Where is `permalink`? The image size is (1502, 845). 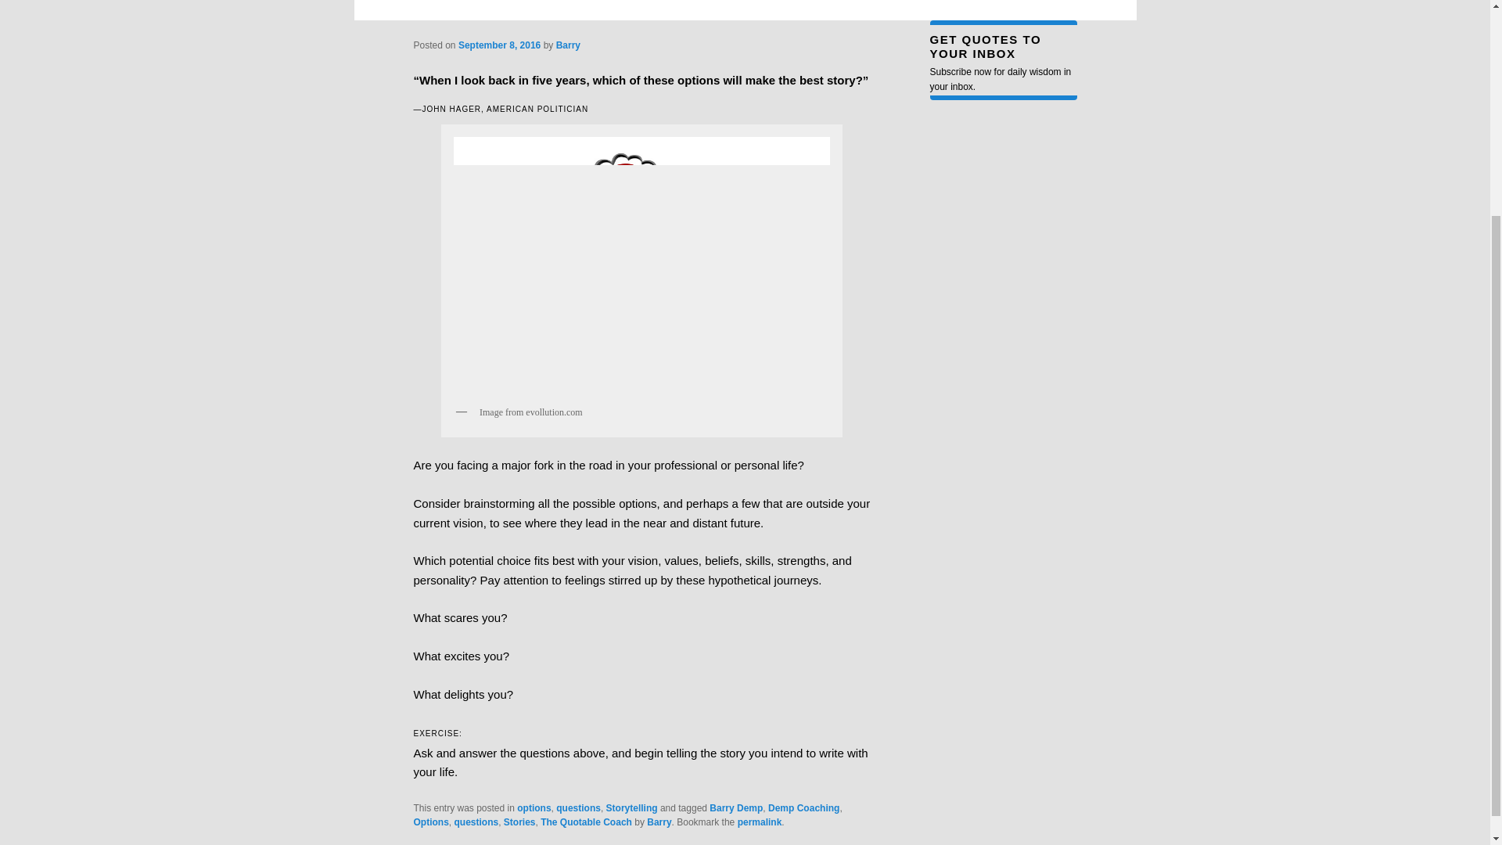 permalink is located at coordinates (760, 822).